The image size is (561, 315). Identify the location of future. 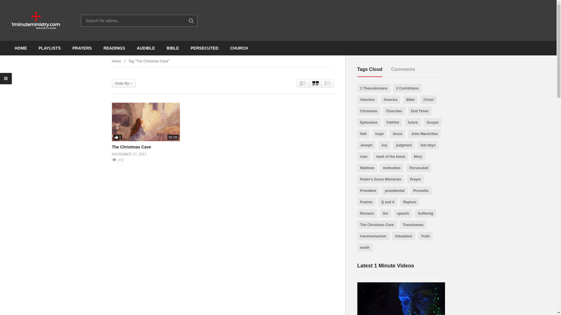
(413, 123).